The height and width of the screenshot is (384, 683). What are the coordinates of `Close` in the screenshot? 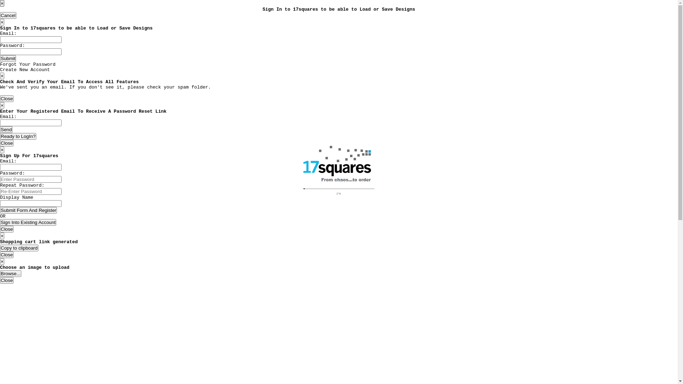 It's located at (7, 99).